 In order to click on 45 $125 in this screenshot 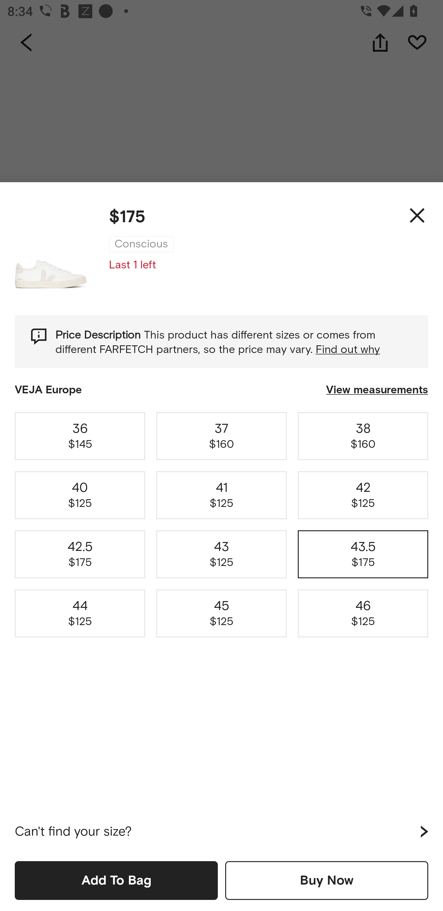, I will do `click(221, 614)`.